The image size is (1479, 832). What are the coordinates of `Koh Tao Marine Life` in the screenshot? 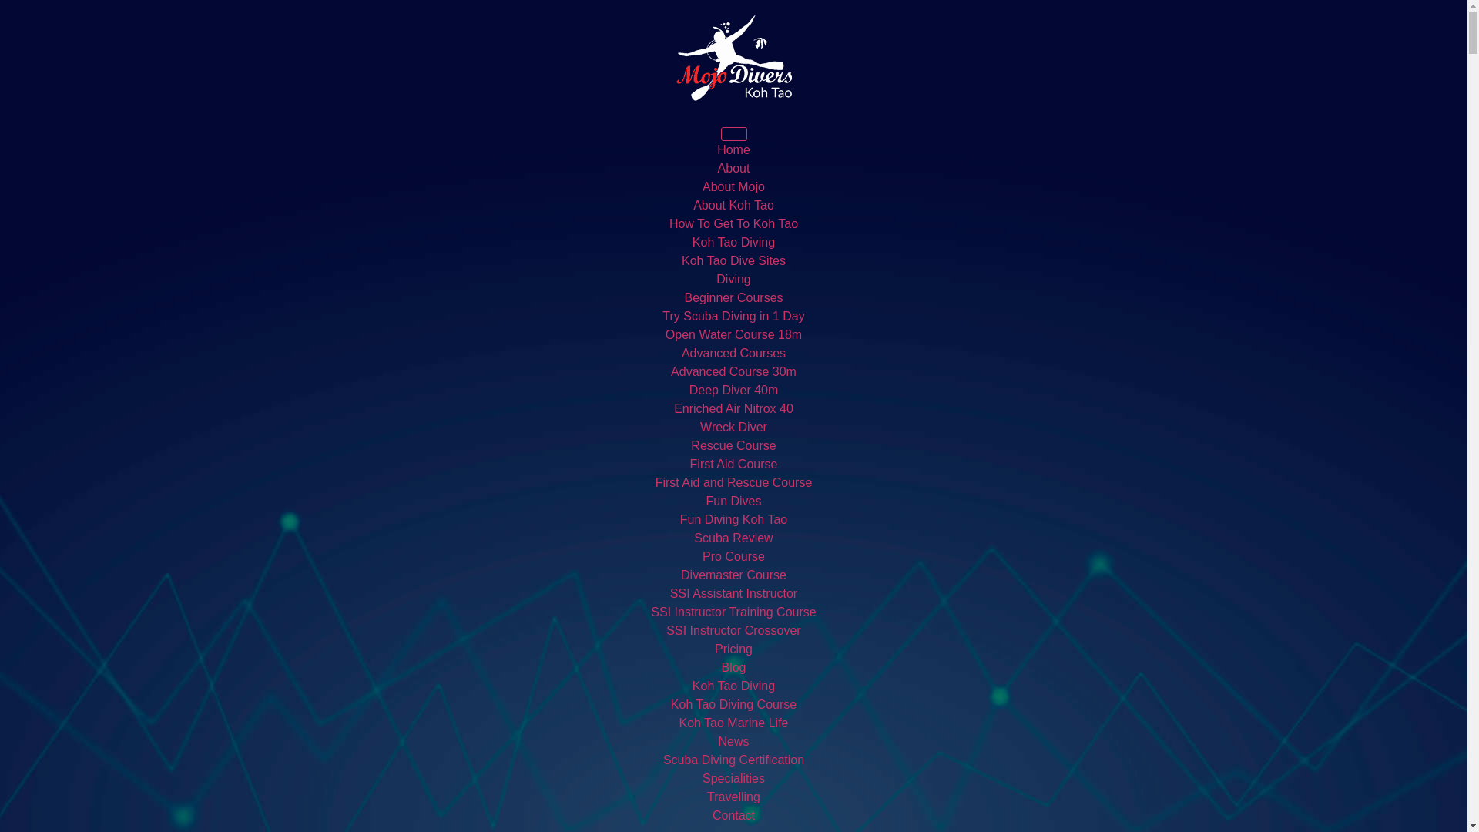 It's located at (733, 723).